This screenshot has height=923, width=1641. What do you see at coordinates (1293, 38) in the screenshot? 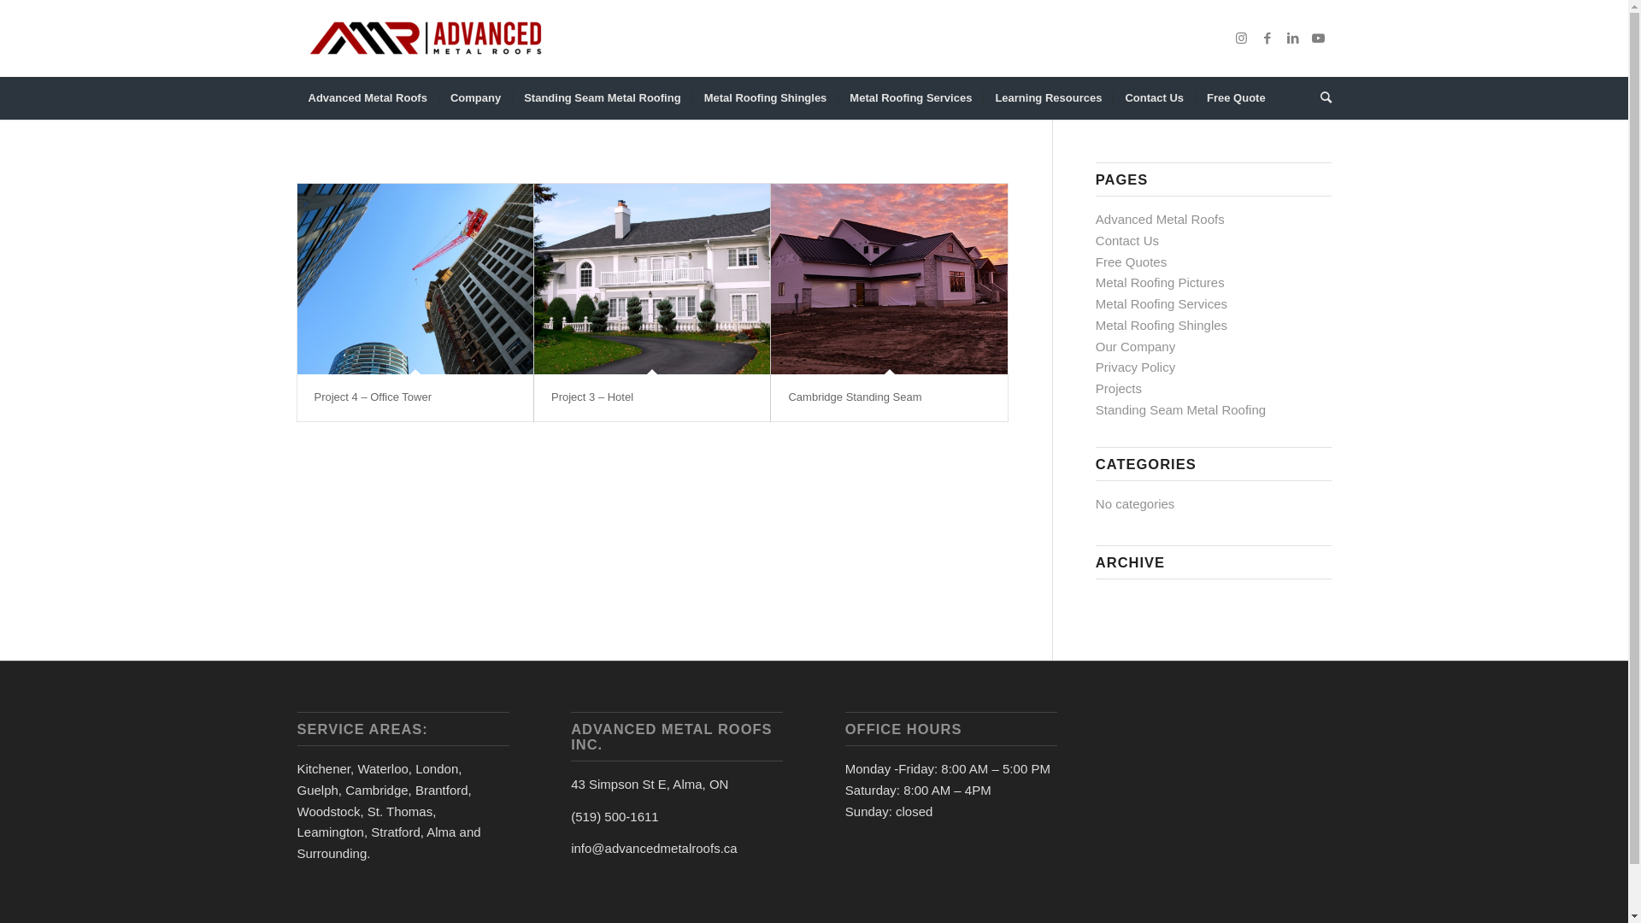
I see `LinkedIn` at bounding box center [1293, 38].